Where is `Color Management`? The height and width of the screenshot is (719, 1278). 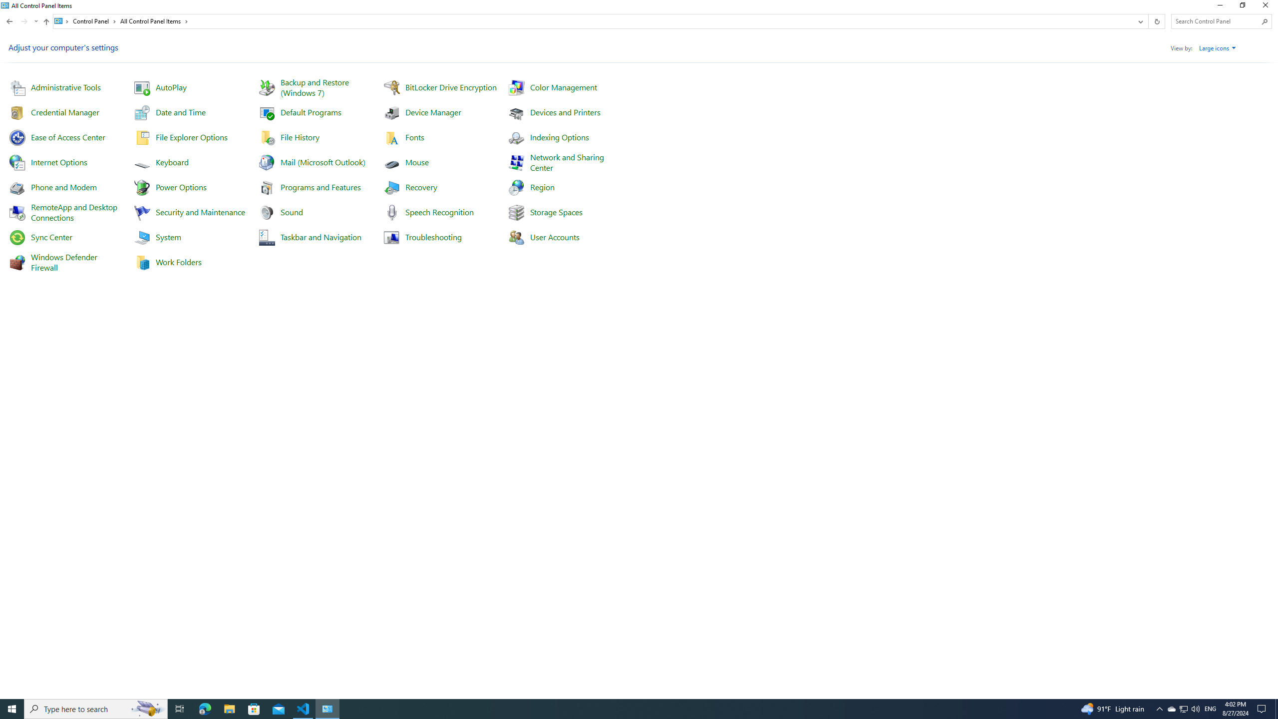
Color Management is located at coordinates (563, 87).